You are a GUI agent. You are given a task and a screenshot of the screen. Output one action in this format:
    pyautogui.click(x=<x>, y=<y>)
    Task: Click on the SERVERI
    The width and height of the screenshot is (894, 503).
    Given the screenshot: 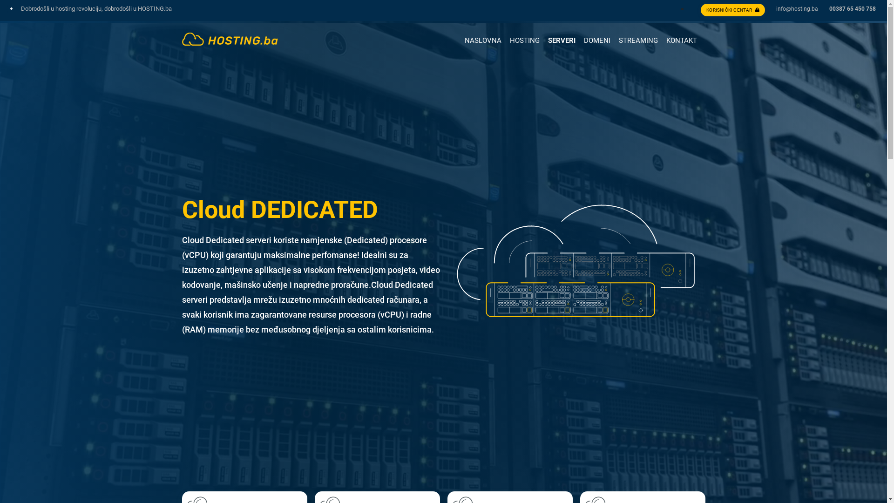 What is the action you would take?
    pyautogui.click(x=562, y=42)
    